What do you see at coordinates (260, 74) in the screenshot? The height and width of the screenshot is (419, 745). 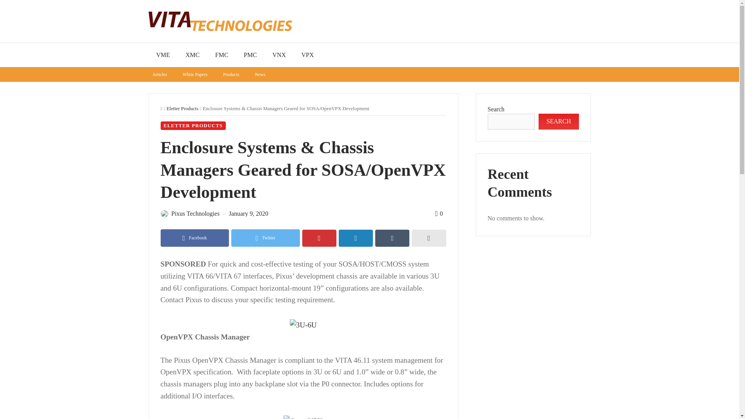 I see `News` at bounding box center [260, 74].